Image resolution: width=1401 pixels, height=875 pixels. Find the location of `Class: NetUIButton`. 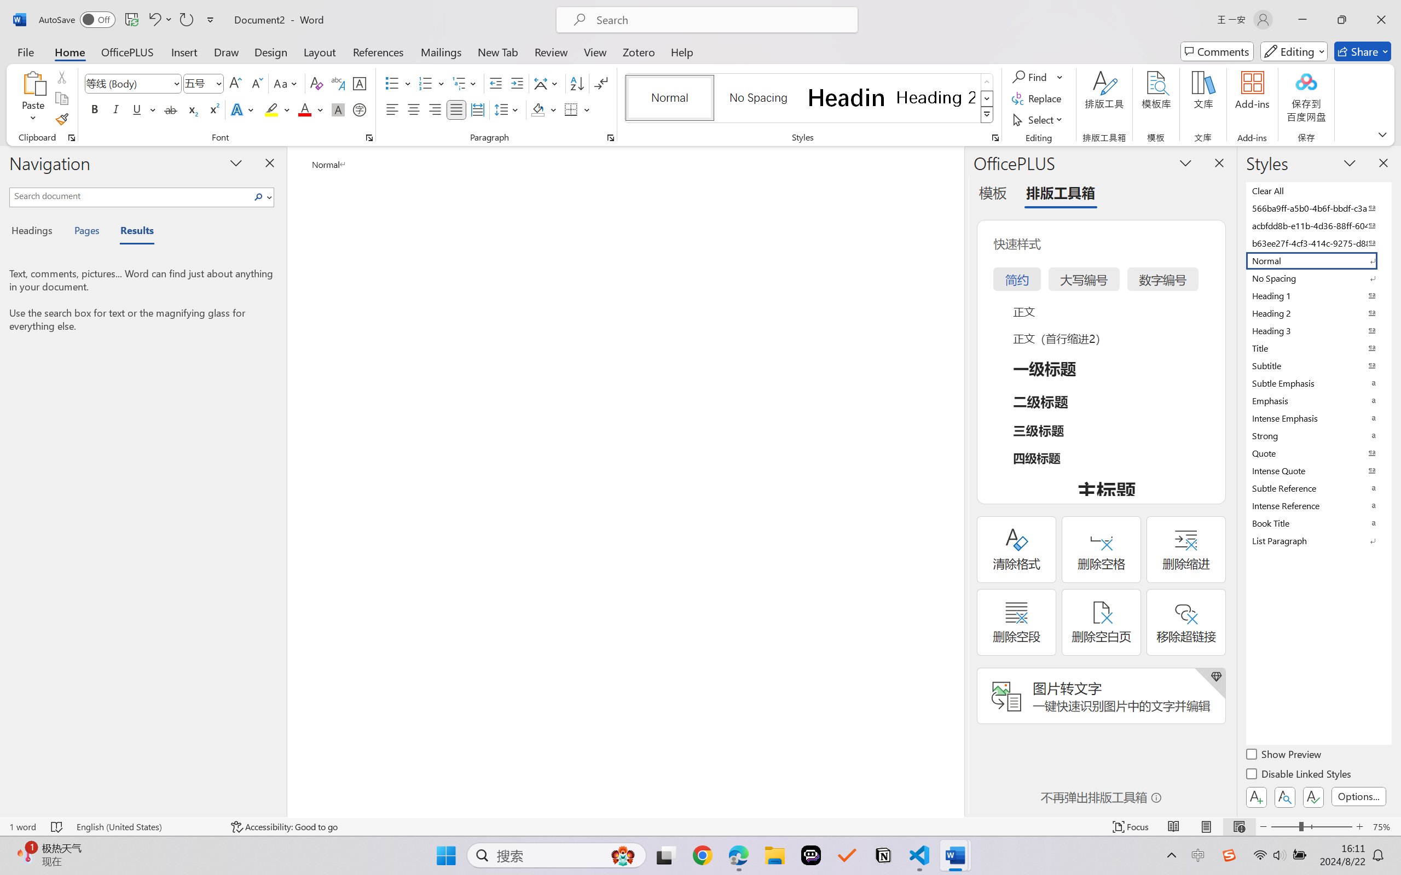

Class: NetUIButton is located at coordinates (1313, 797).